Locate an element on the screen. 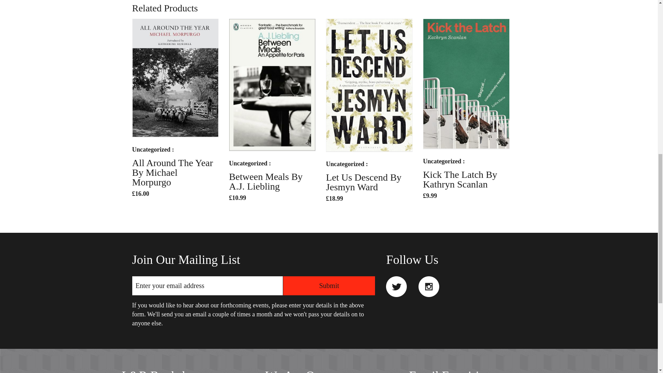  Let Us Descend By Jesmyn Ward is located at coordinates (364, 182).